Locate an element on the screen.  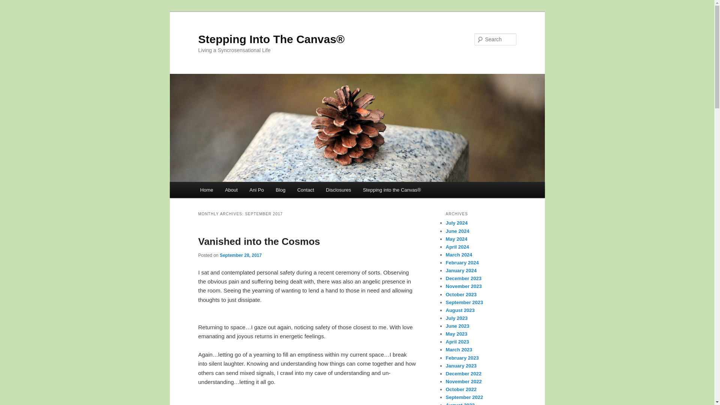
Ani Po is located at coordinates (257, 190).